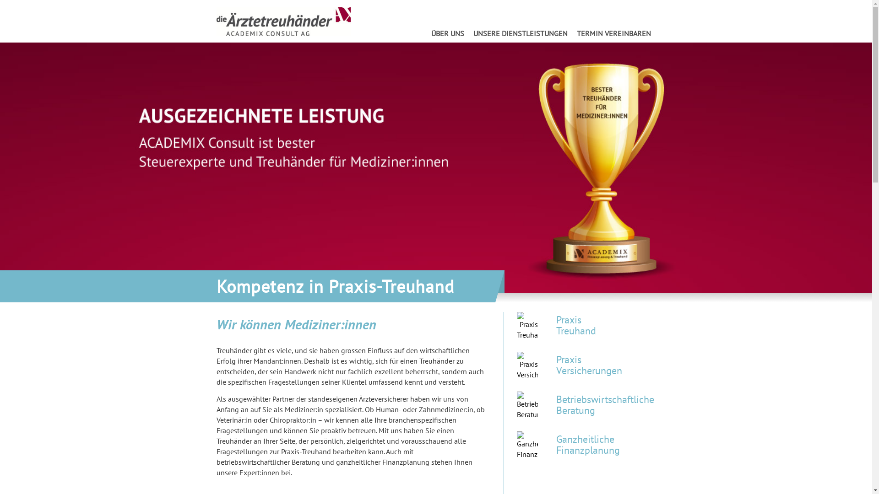  I want to click on TERMIN VEREINBAREN, so click(614, 33).